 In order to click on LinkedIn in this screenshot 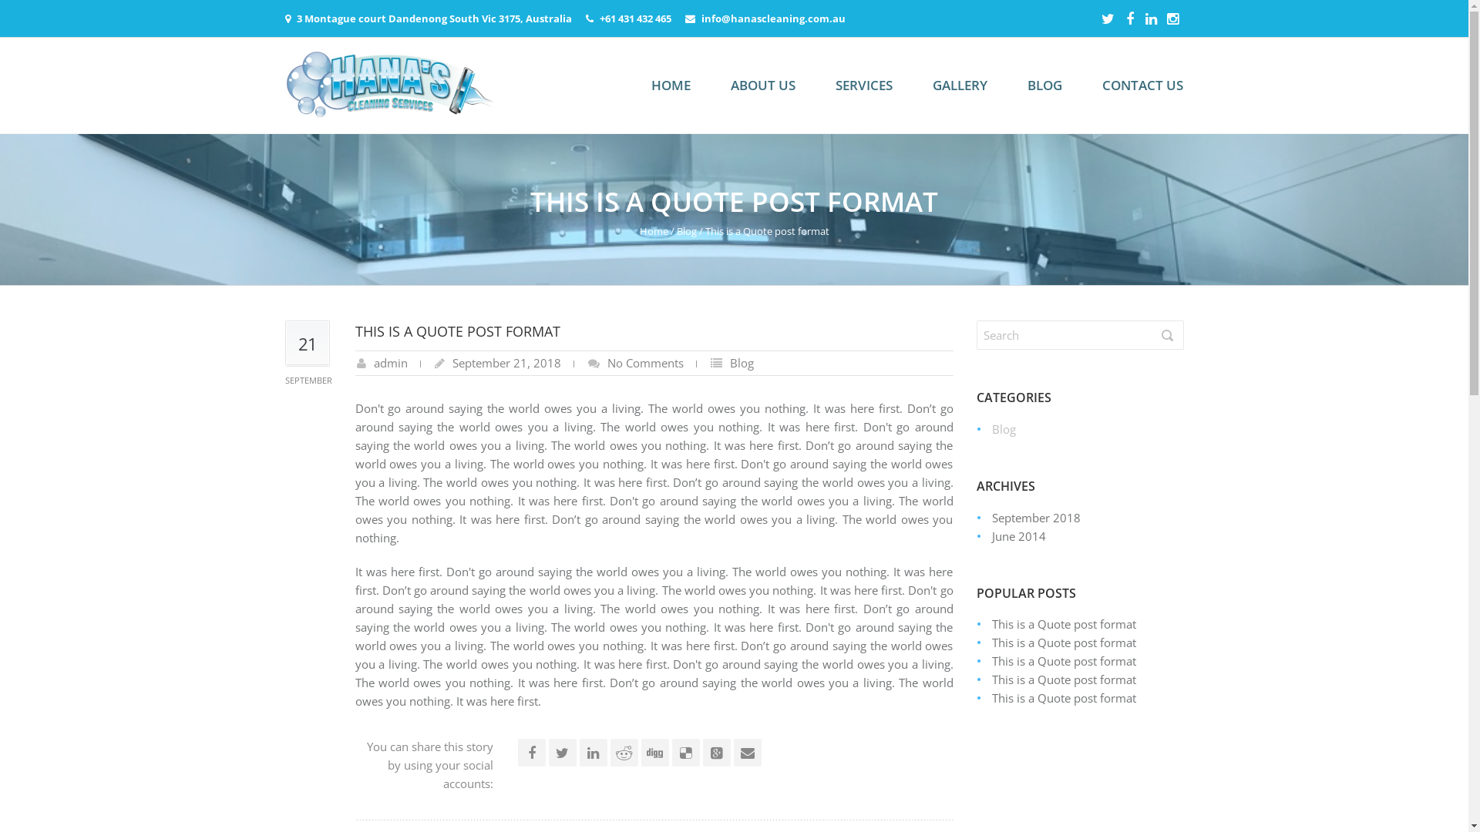, I will do `click(1152, 18)`.